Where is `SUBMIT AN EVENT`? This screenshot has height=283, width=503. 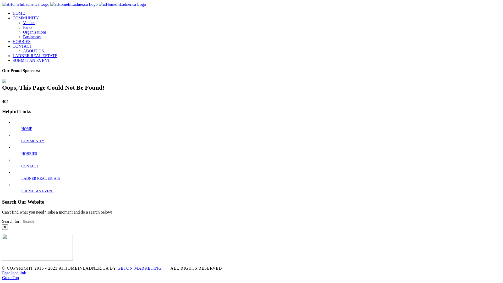
SUBMIT AN EVENT is located at coordinates (31, 60).